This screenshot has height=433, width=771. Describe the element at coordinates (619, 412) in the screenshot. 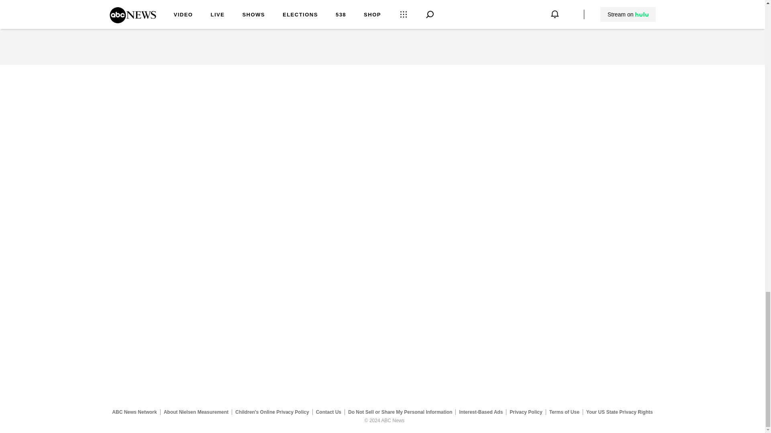

I see `Your US State Privacy Rights` at that location.